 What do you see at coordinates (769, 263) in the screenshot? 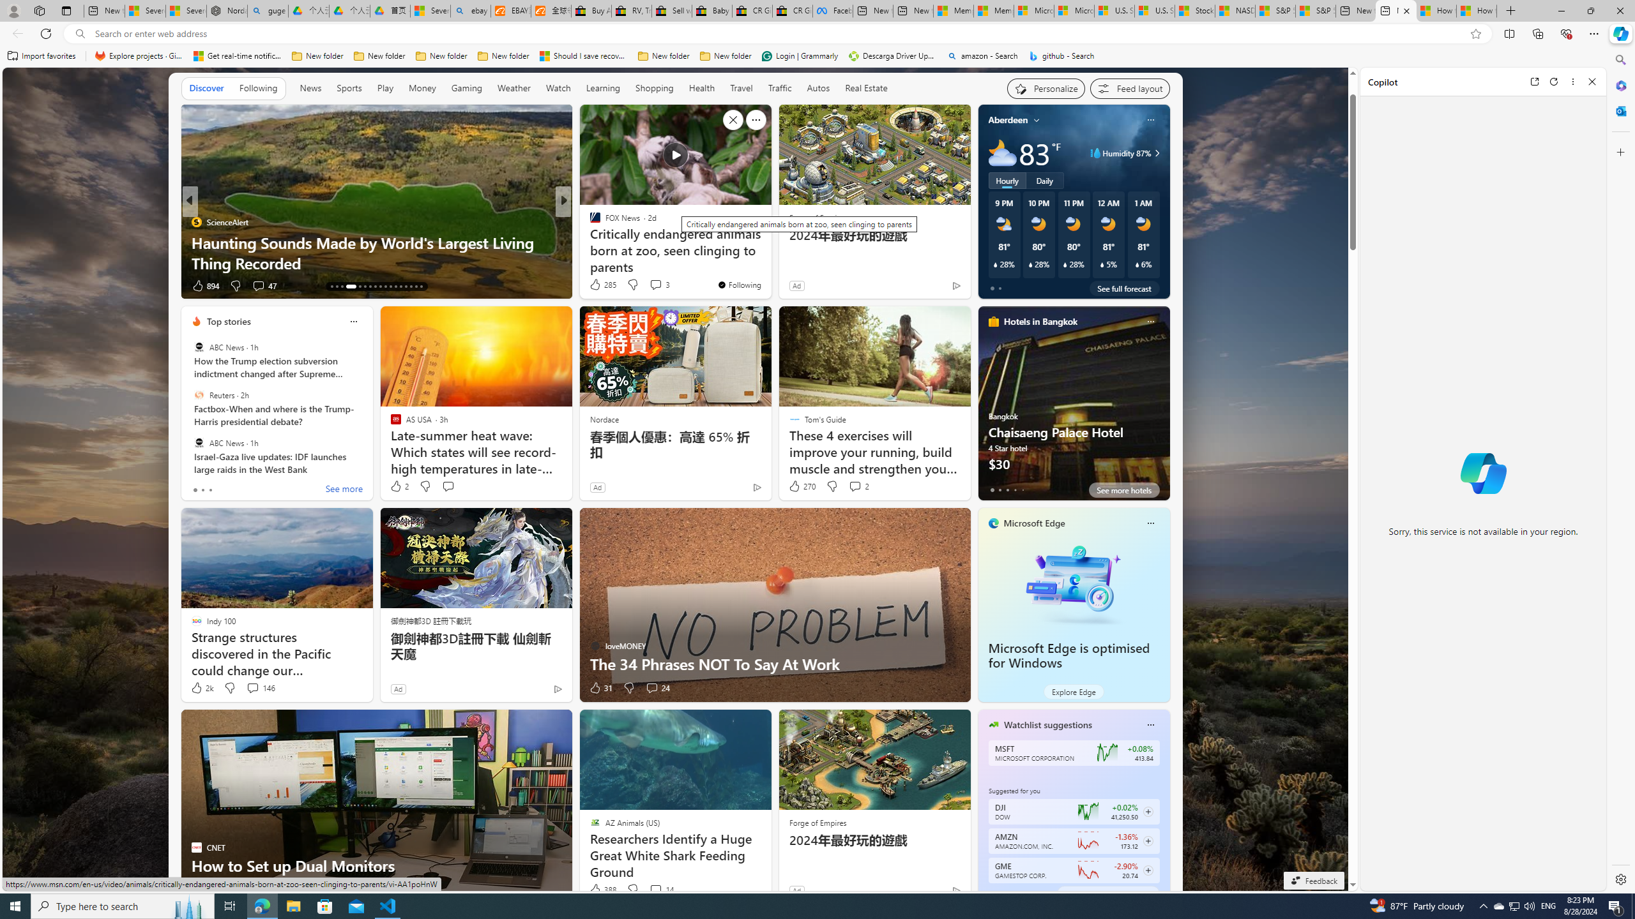
I see `Don't trust AI for these 4 things` at bounding box center [769, 263].